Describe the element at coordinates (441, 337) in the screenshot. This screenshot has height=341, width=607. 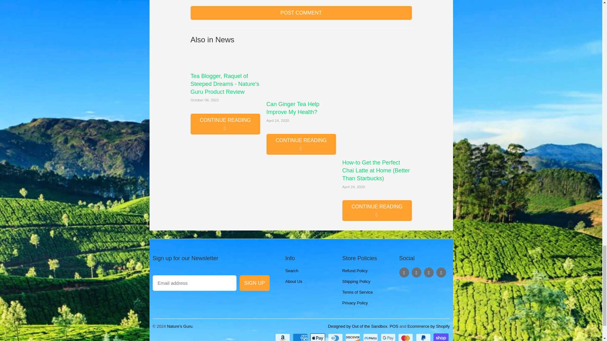
I see `Shop Pay` at that location.